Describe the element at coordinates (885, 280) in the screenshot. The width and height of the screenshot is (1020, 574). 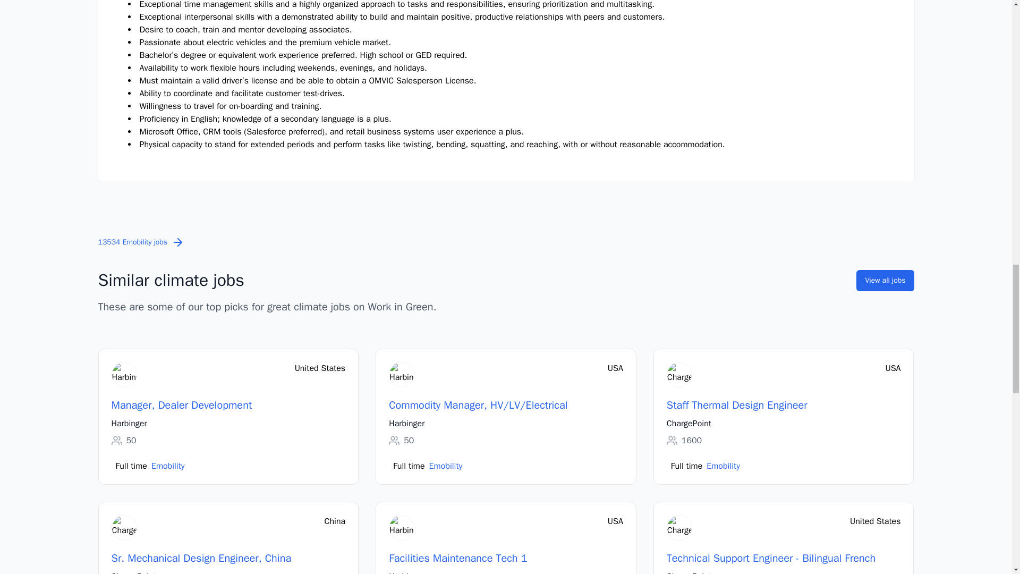
I see `View all jobs` at that location.